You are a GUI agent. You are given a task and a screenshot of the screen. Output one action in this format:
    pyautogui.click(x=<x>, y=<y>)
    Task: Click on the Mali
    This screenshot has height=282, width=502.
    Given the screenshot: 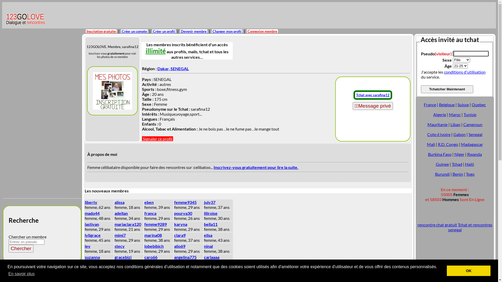 What is the action you would take?
    pyautogui.click(x=431, y=144)
    